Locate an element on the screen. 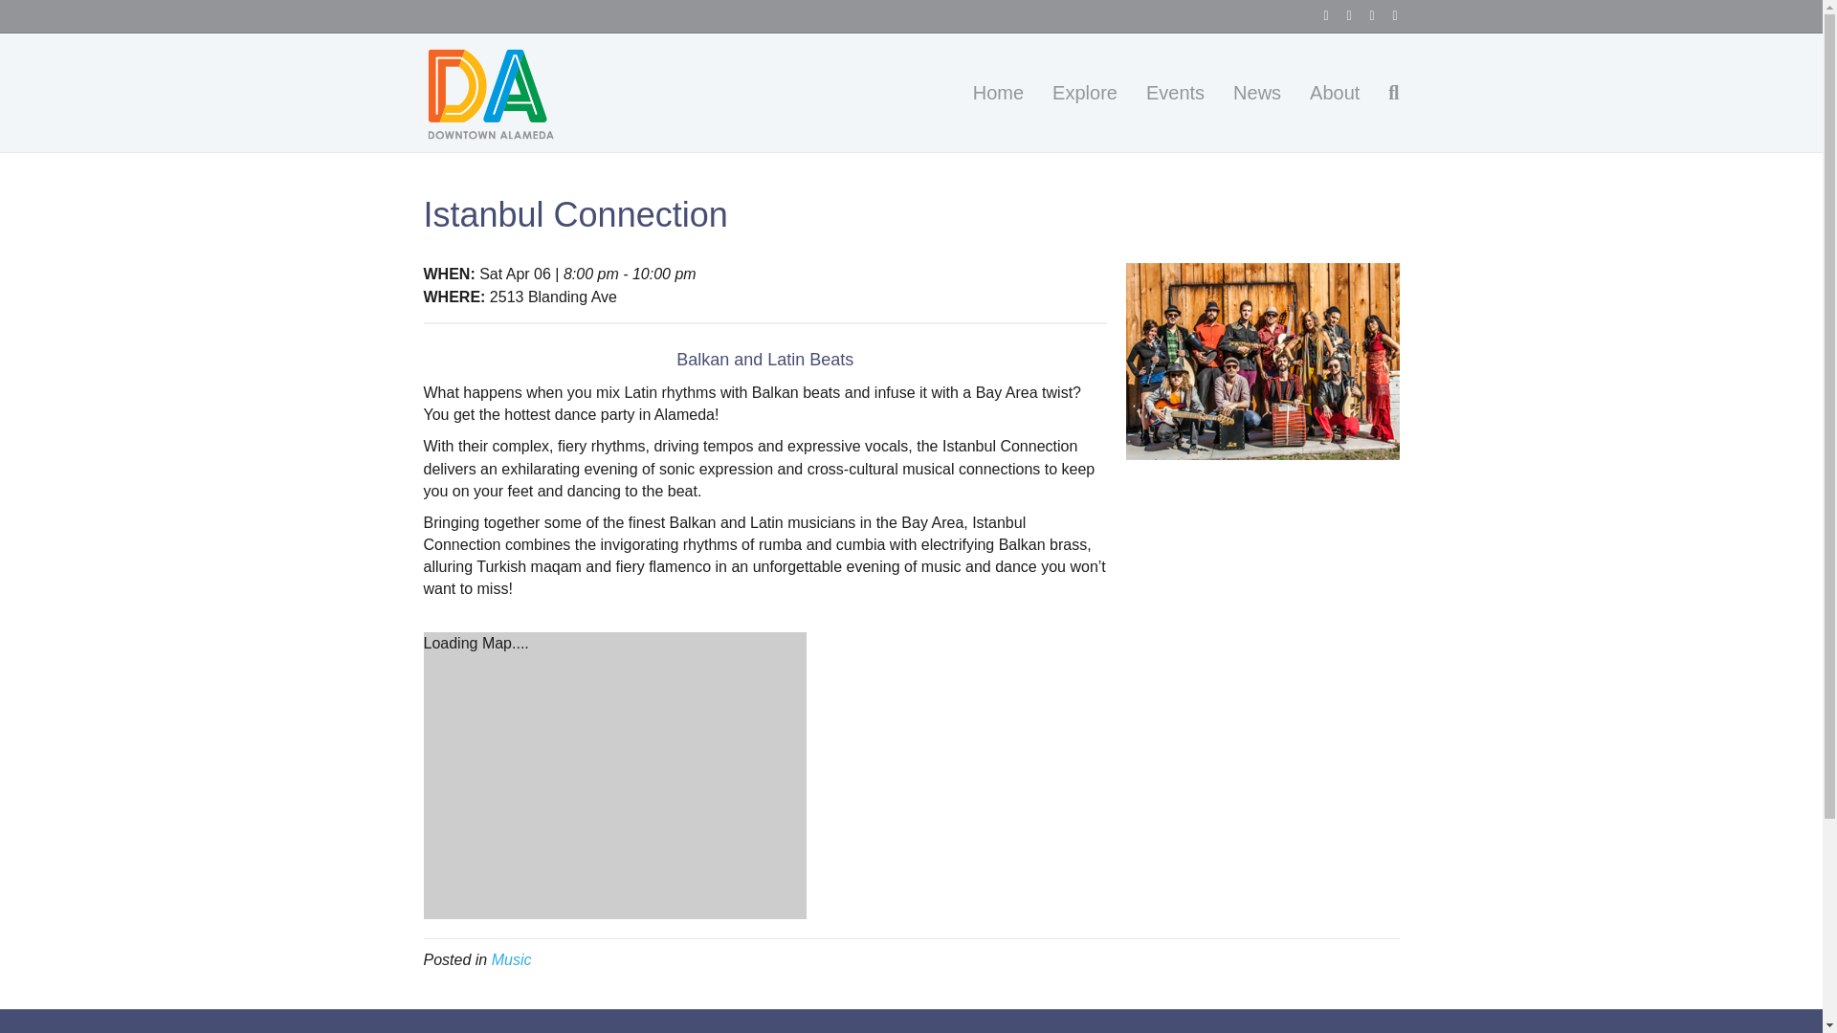 The width and height of the screenshot is (1837, 1033). View all posts in Music is located at coordinates (512, 958).